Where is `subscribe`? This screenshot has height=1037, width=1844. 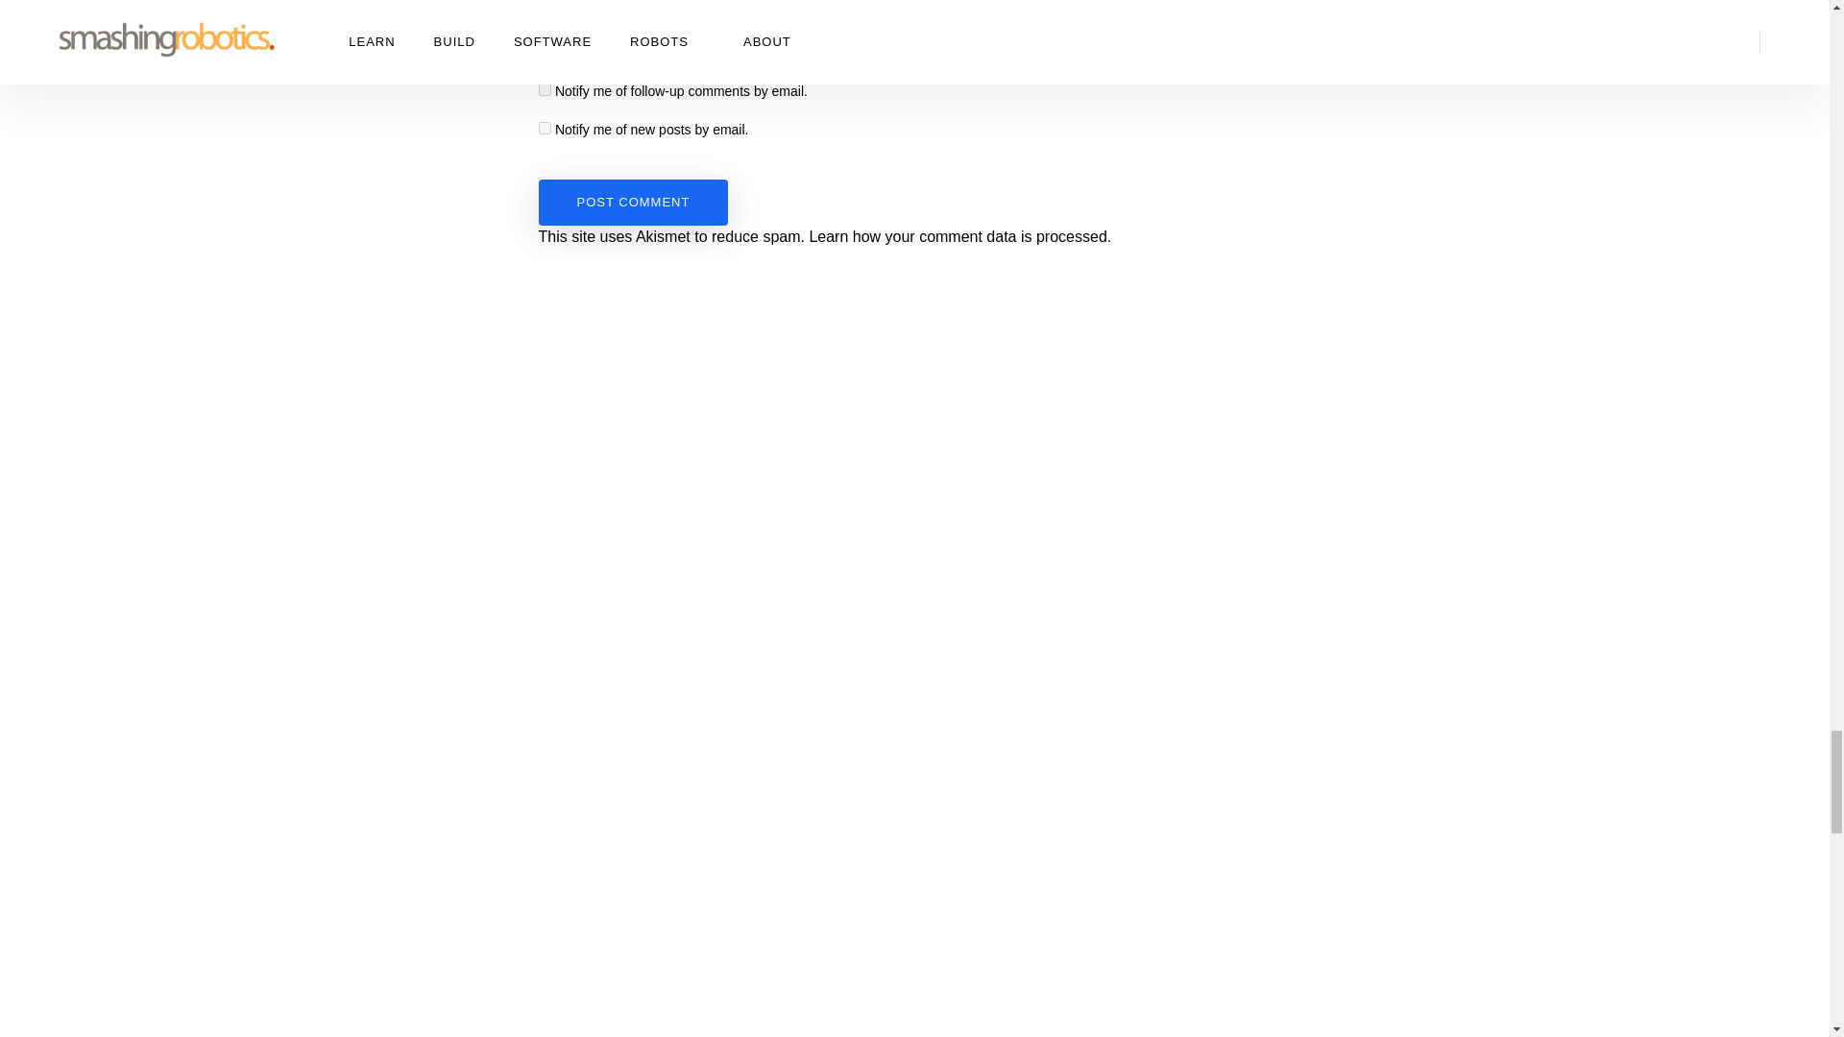
subscribe is located at coordinates (544, 129).